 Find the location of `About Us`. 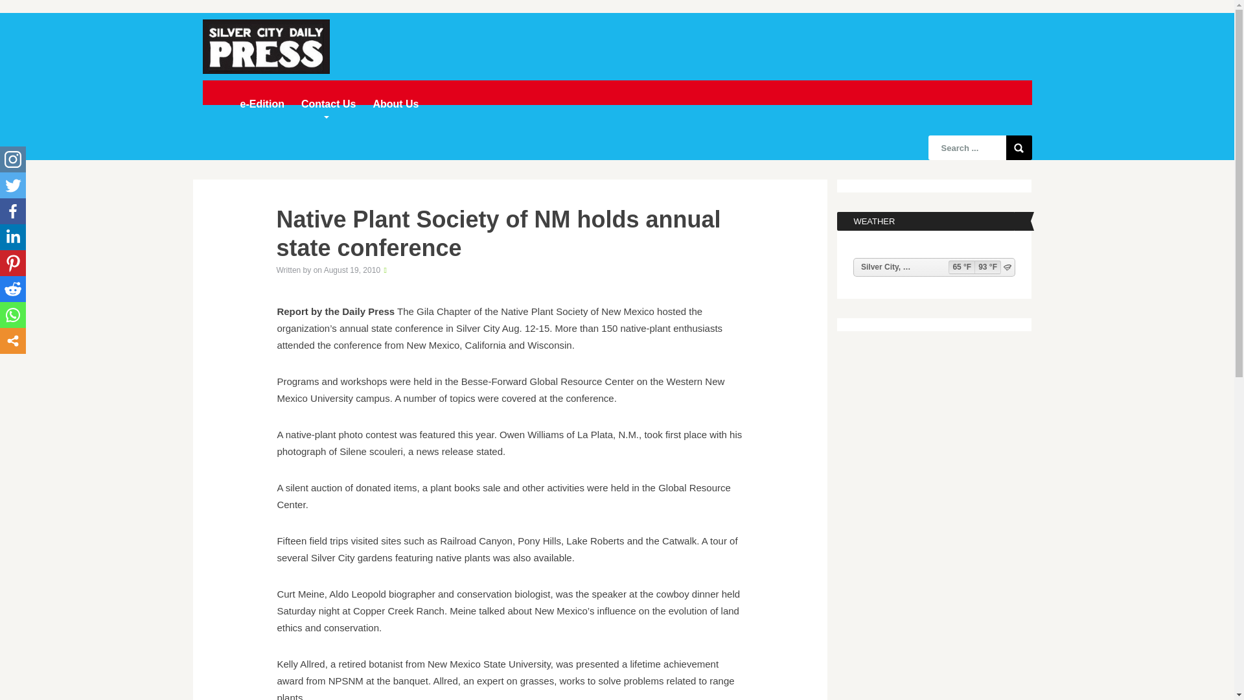

About Us is located at coordinates (395, 104).